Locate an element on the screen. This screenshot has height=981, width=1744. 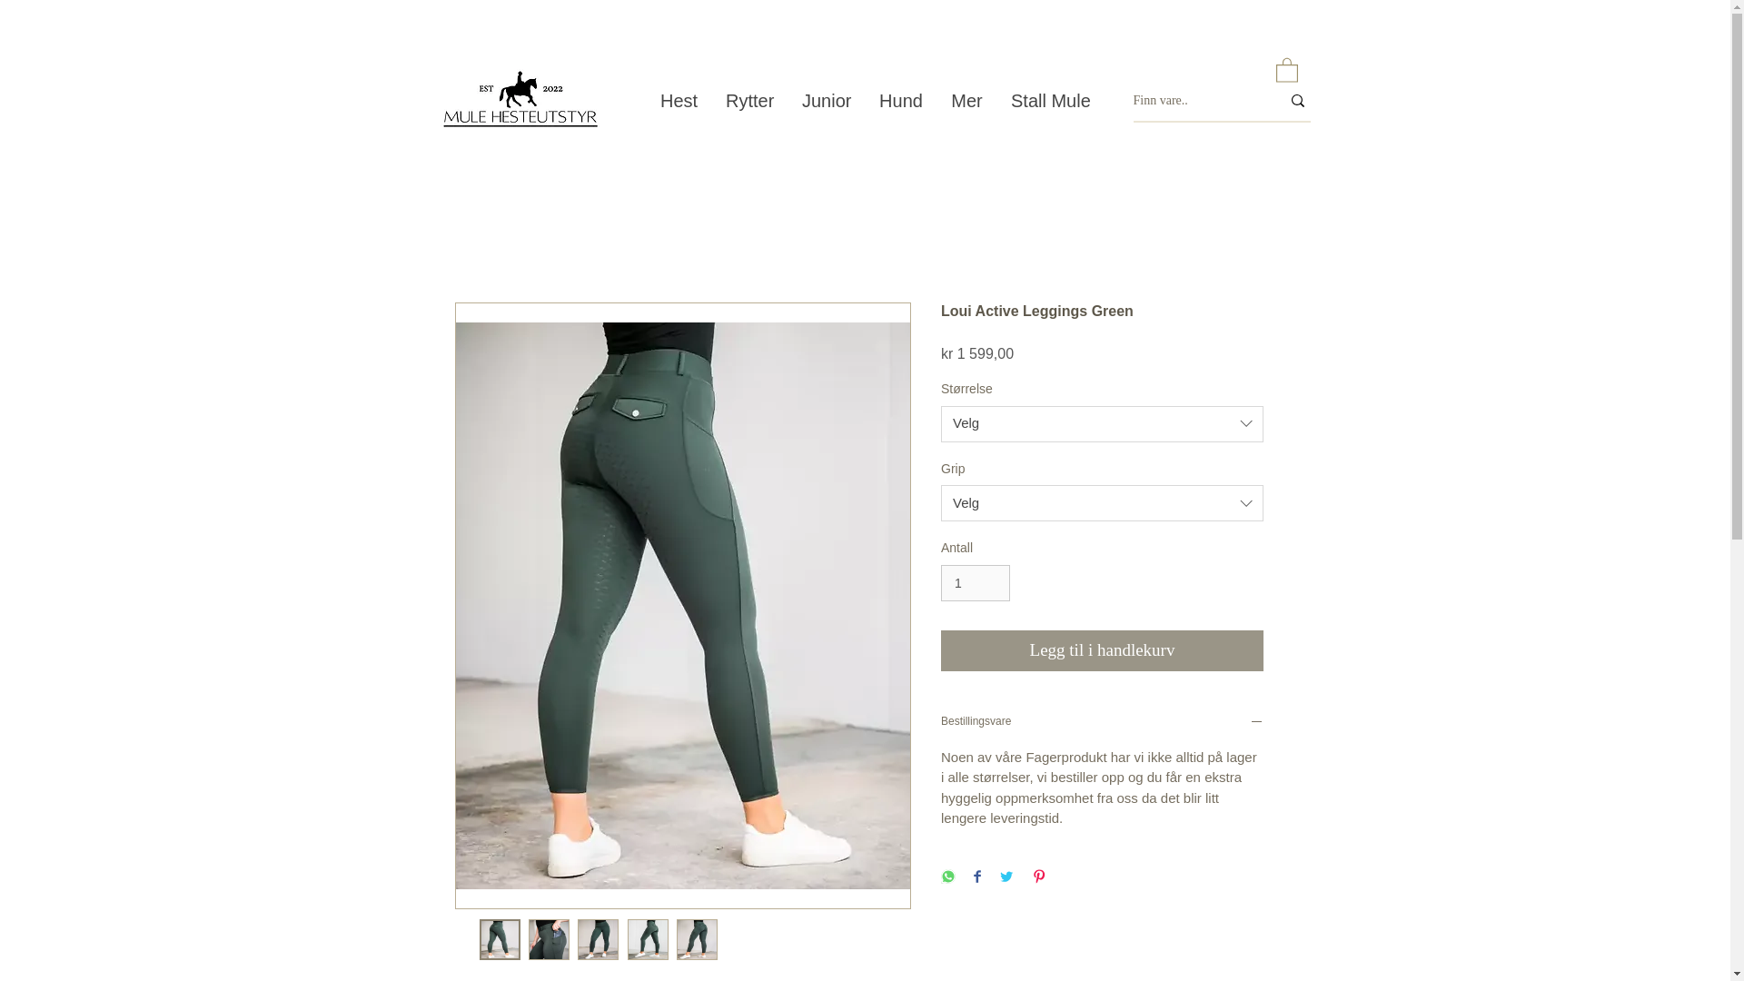
Rytter is located at coordinates (749, 100).